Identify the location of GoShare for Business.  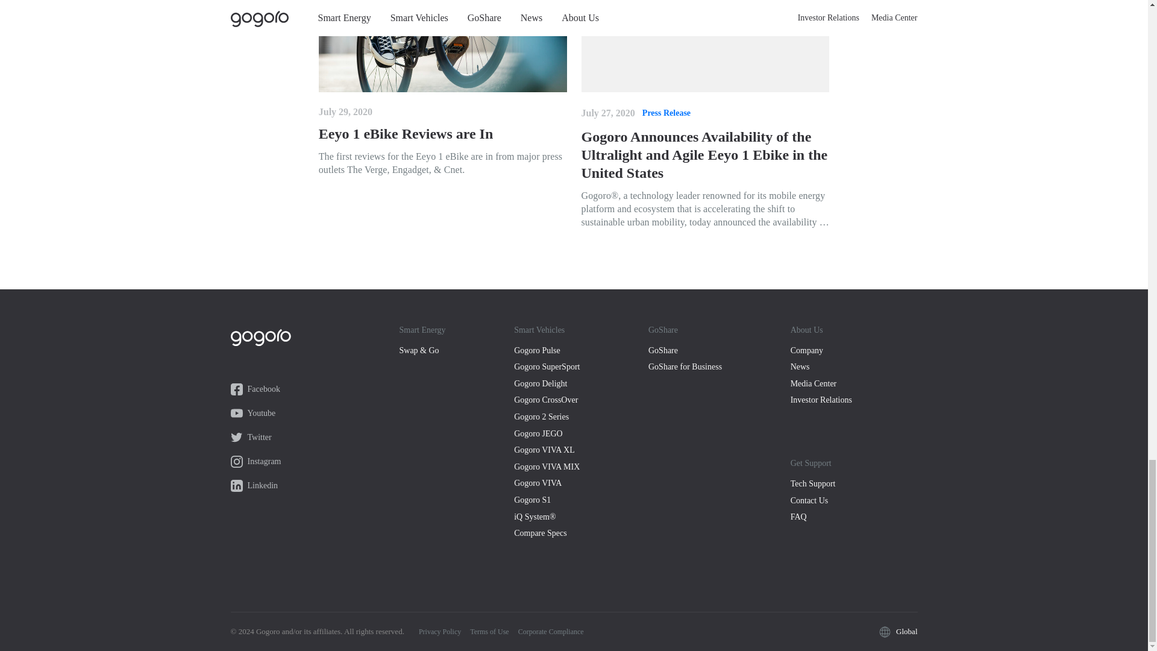
(719, 366).